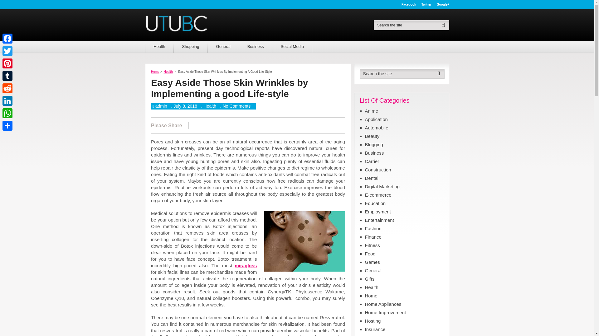  What do you see at coordinates (210, 106) in the screenshot?
I see `View all posts in Health` at bounding box center [210, 106].